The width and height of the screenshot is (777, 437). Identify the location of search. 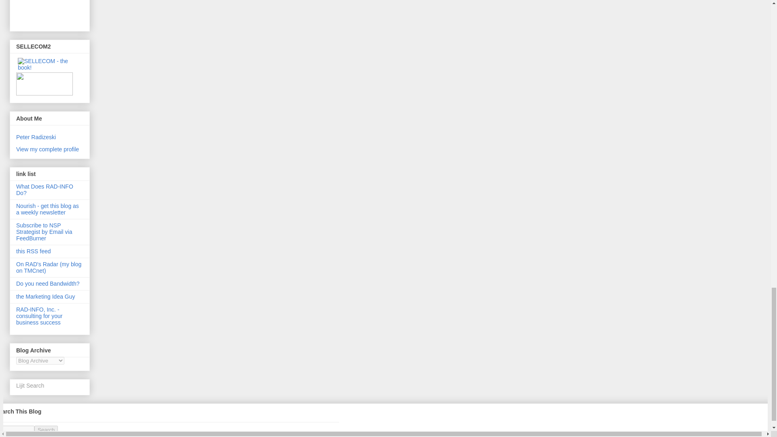
(46, 430).